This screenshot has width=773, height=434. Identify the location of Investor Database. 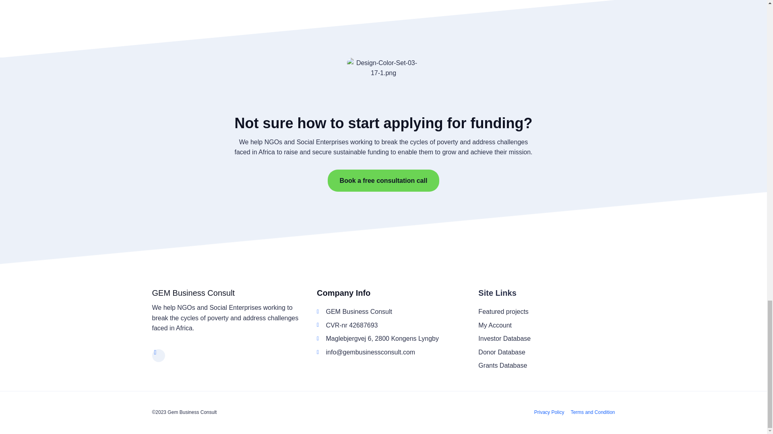
(545, 339).